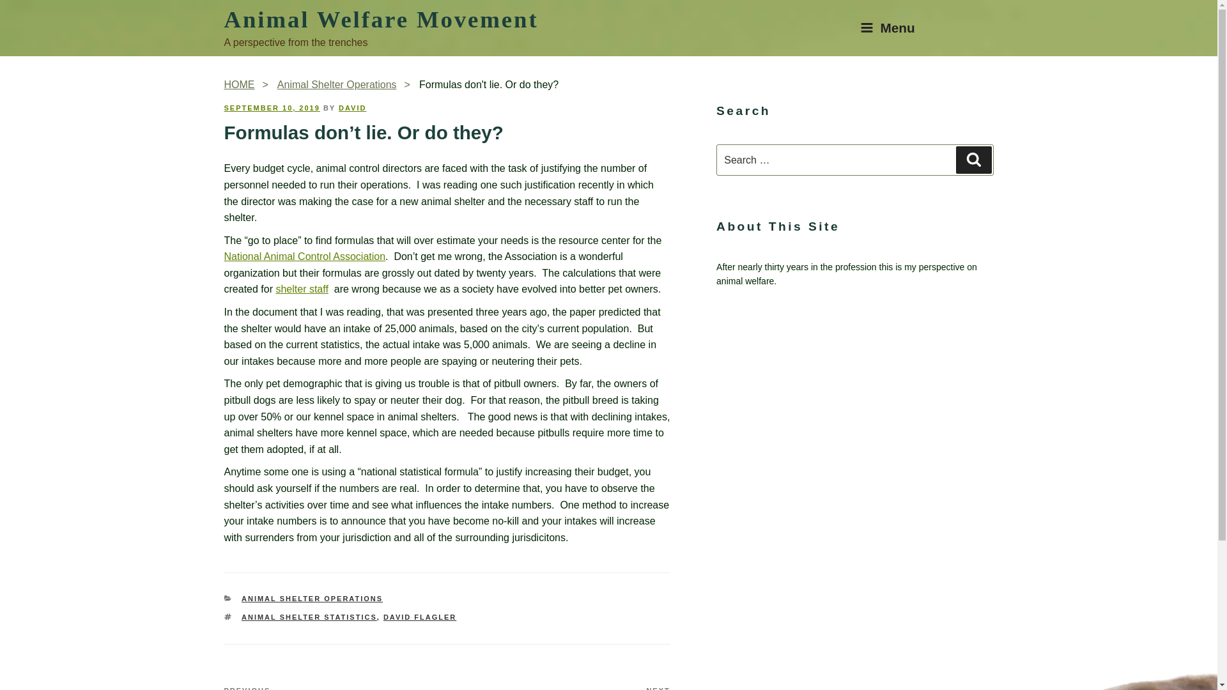 This screenshot has width=1227, height=690. I want to click on DAVID FLAGLER, so click(419, 617).